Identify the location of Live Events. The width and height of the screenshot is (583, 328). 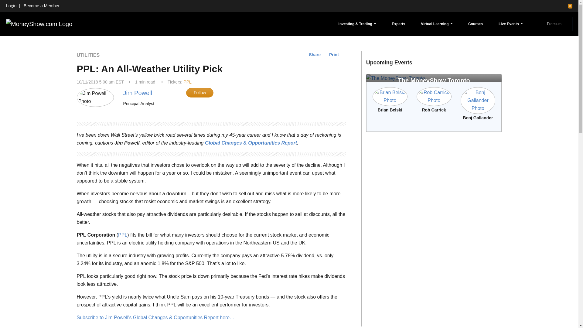
(510, 24).